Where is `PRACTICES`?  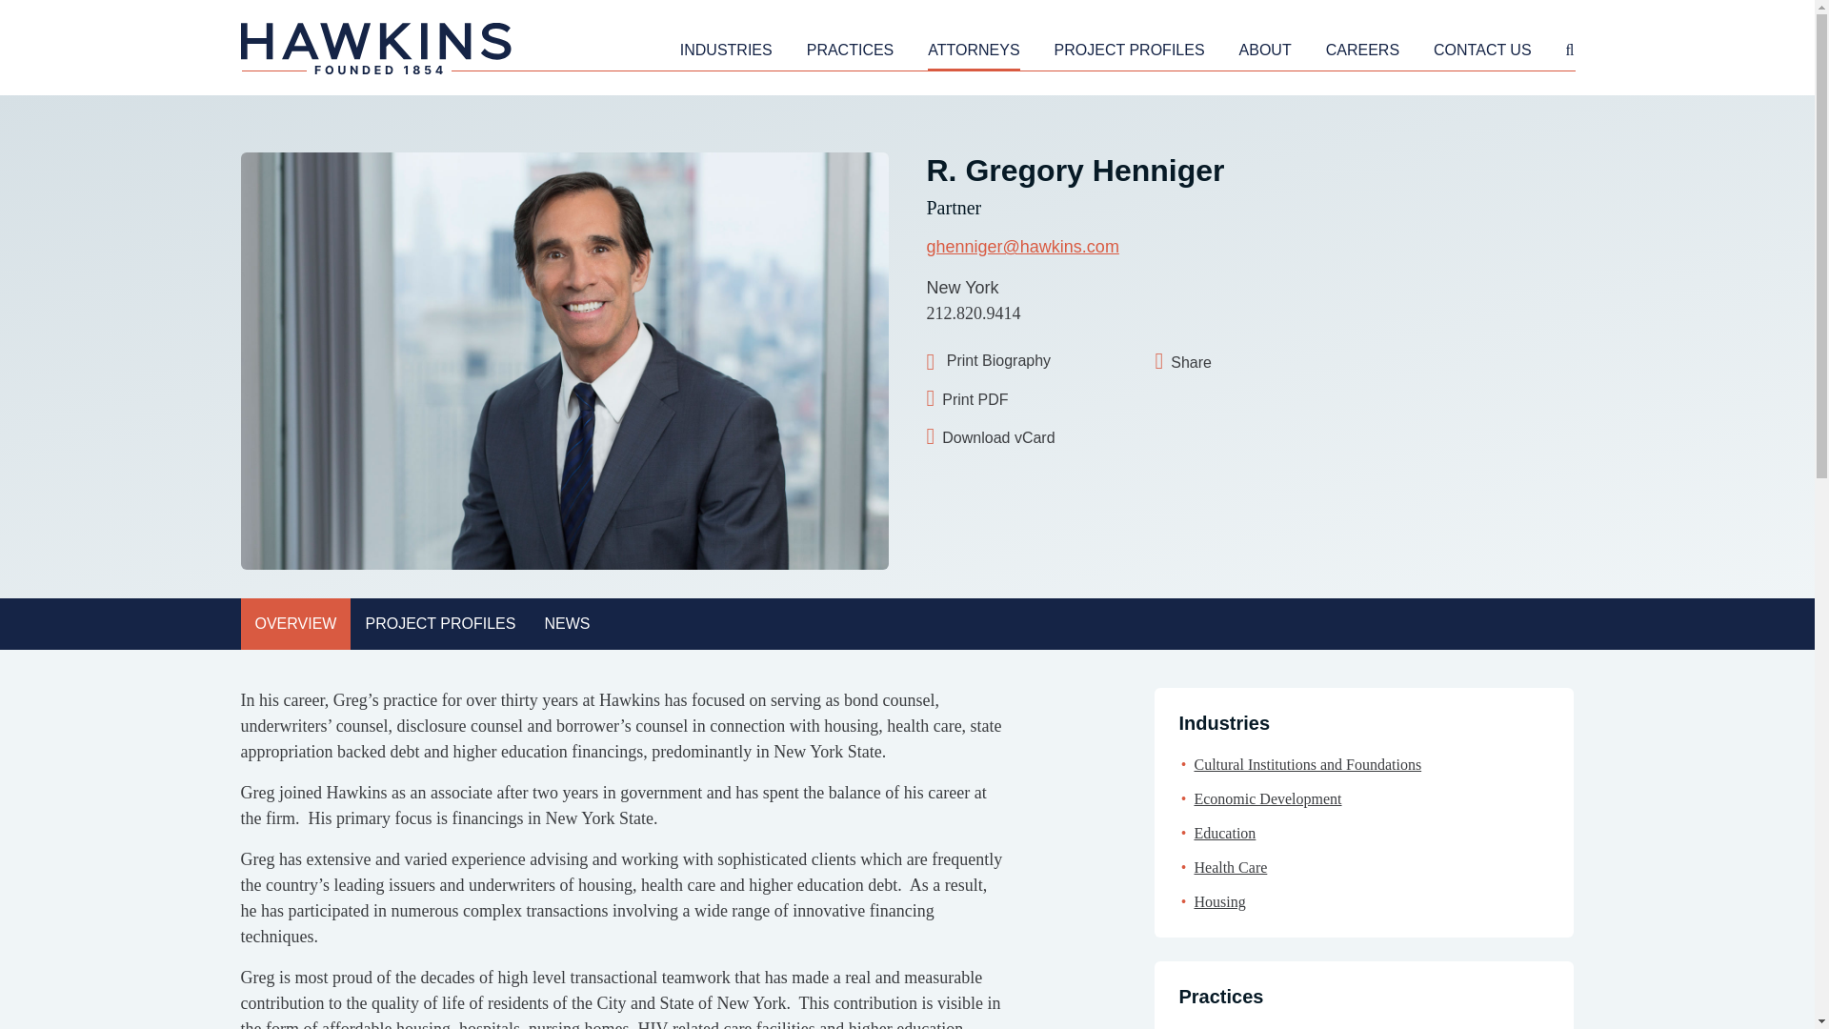
PRACTICES is located at coordinates (850, 53).